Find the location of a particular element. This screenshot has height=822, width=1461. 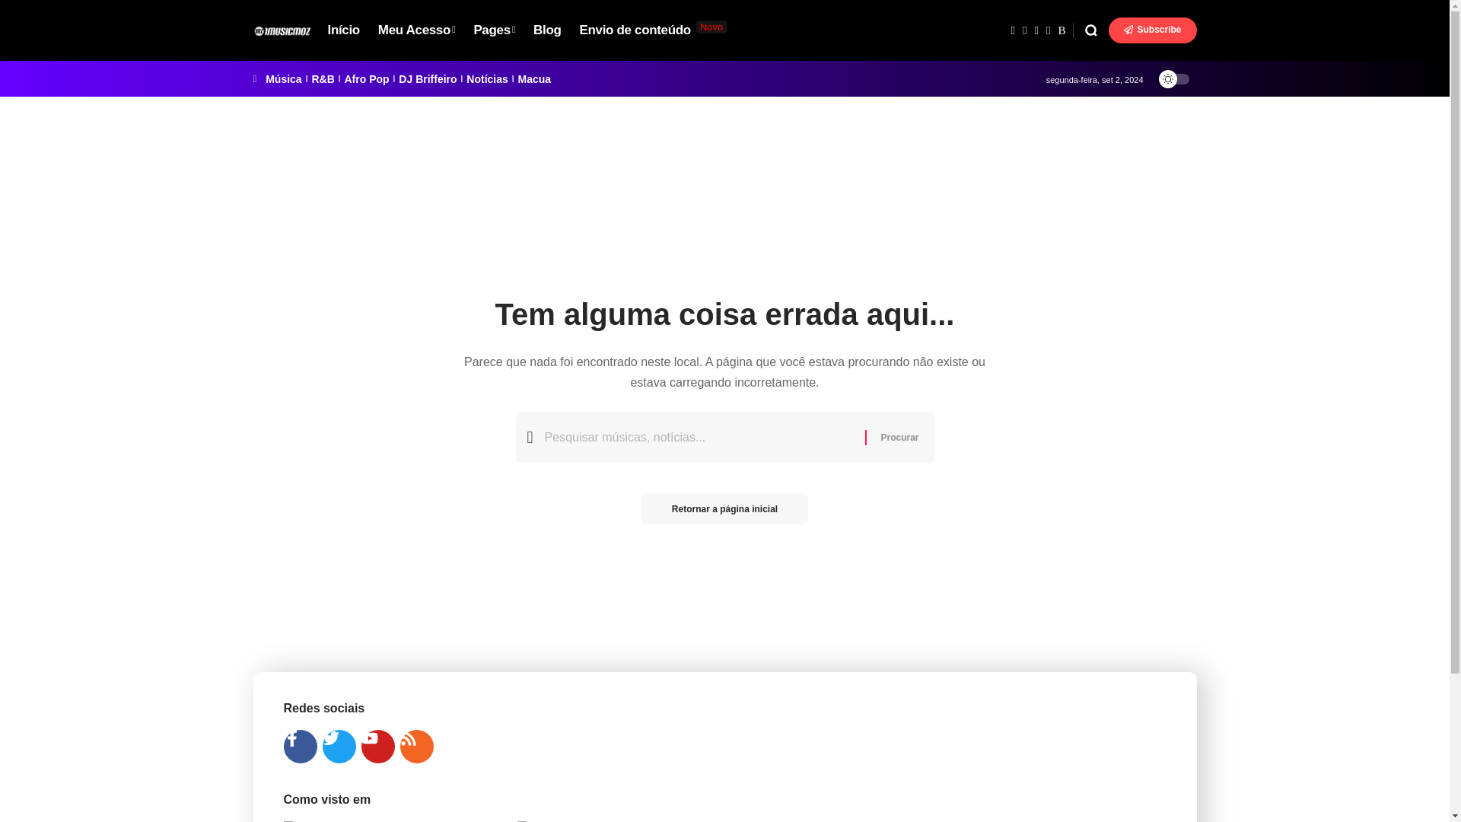

Macua is located at coordinates (535, 79).